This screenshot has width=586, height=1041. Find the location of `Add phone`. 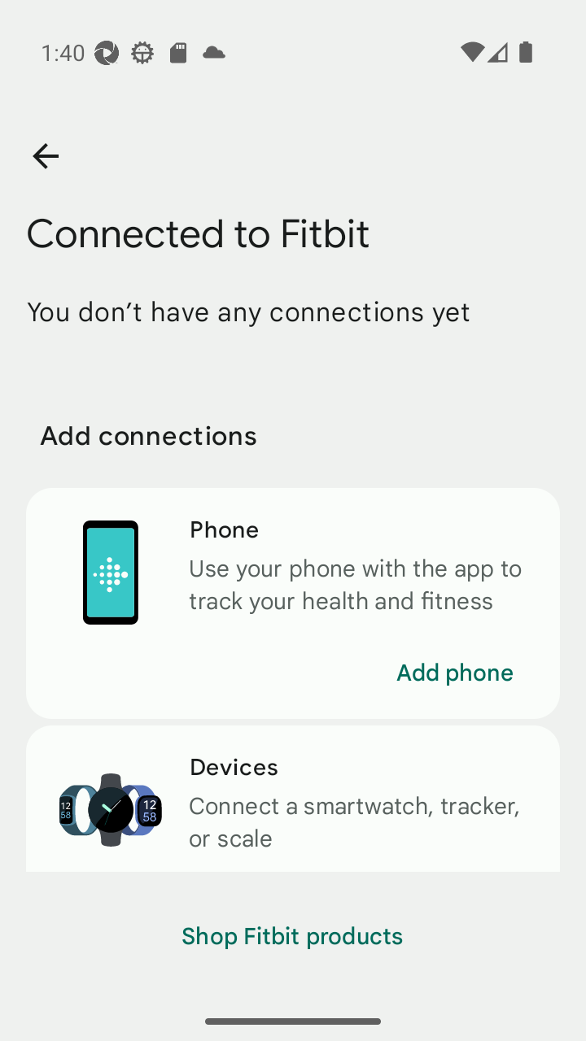

Add phone is located at coordinates (454, 673).